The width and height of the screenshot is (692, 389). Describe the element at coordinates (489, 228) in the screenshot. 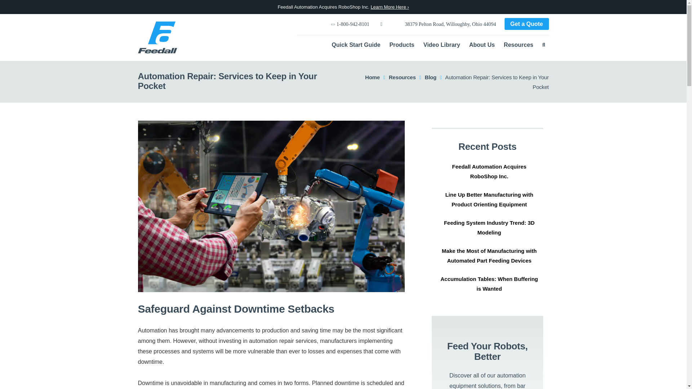

I see `Feeding System Industry Trend: 3D Modeling` at that location.